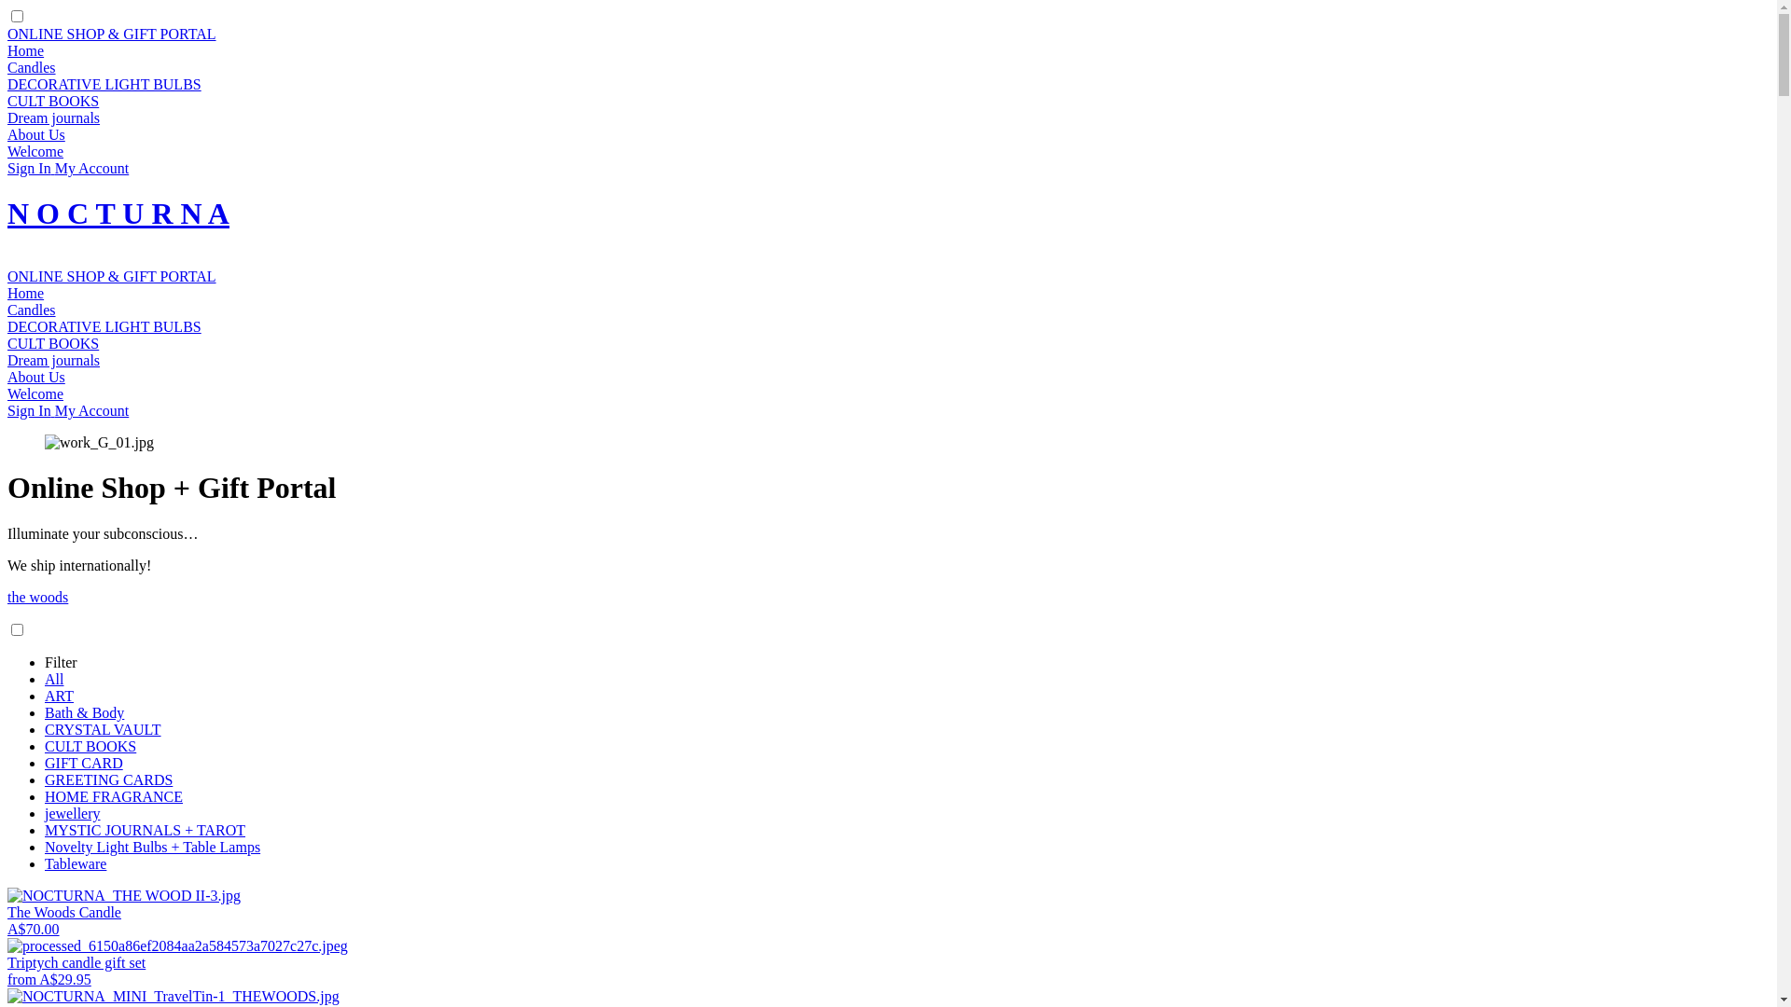  Describe the element at coordinates (103, 729) in the screenshot. I see `CRYSTAL VAULT` at that location.